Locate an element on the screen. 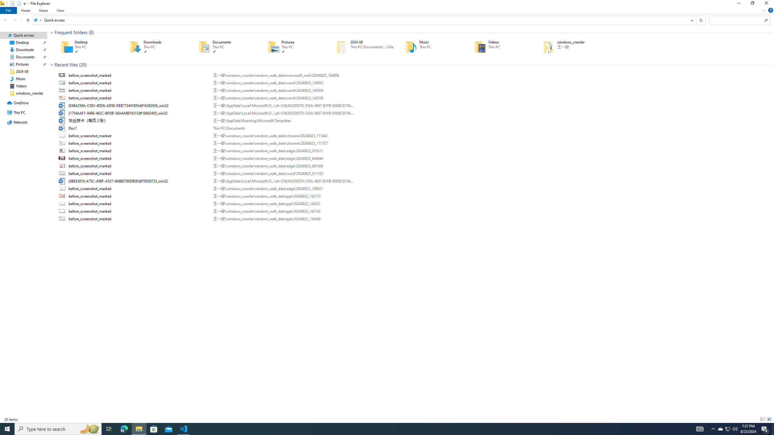 This screenshot has height=435, width=774. Refresh "Quick access" (F5) is located at coordinates (701, 20).